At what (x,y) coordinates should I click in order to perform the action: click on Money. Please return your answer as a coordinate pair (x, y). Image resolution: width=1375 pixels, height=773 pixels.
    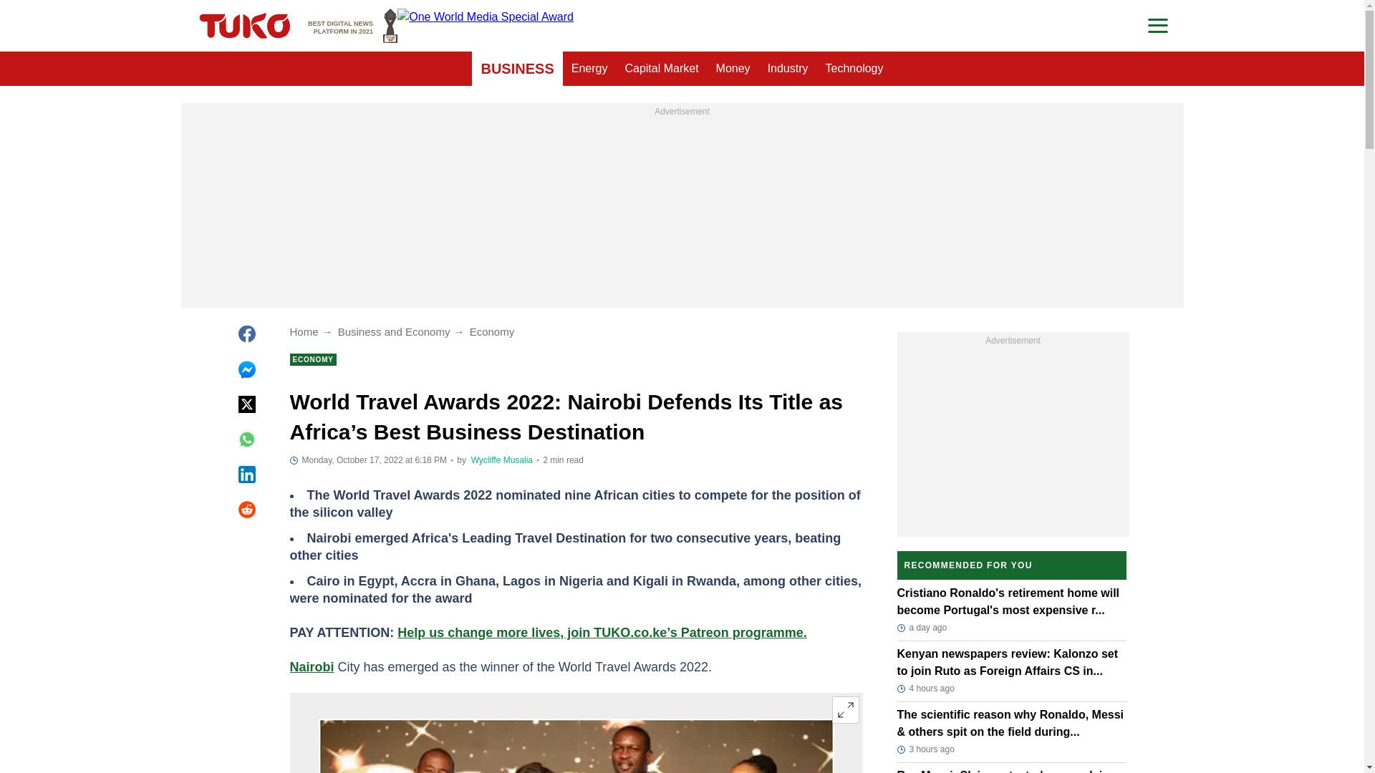
    Looking at the image, I should click on (733, 69).